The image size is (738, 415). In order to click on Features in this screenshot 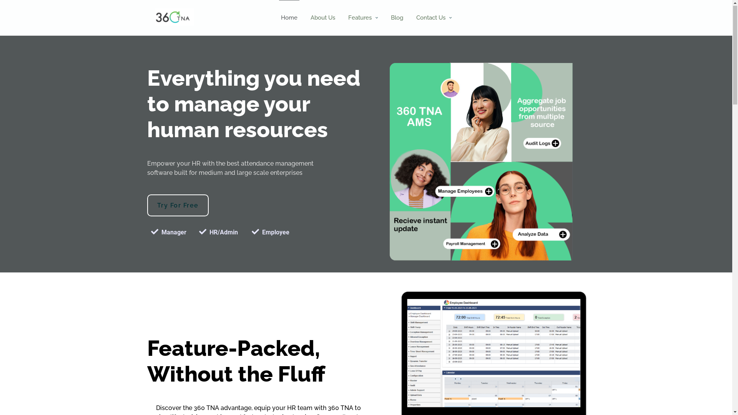, I will do `click(360, 18)`.